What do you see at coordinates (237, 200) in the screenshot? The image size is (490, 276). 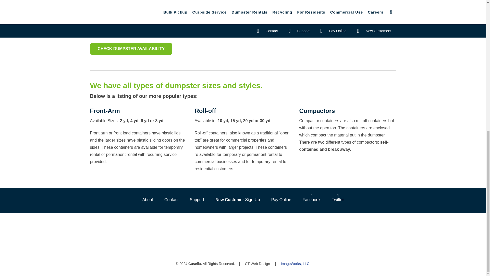 I see `New Customer Sign-Up` at bounding box center [237, 200].